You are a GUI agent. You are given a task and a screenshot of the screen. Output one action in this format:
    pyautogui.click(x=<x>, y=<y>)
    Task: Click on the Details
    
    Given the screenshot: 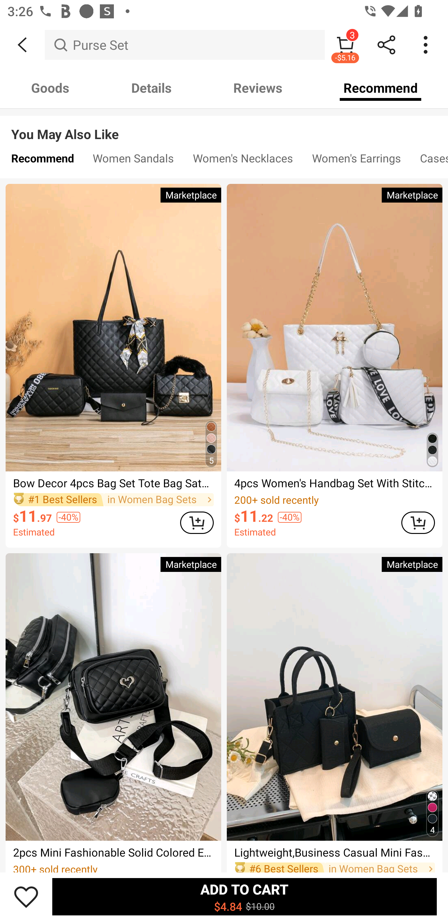 What is the action you would take?
    pyautogui.click(x=152, y=88)
    